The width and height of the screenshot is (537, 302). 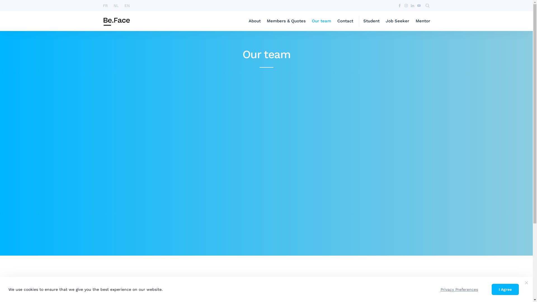 What do you see at coordinates (105, 6) in the screenshot?
I see `FR` at bounding box center [105, 6].